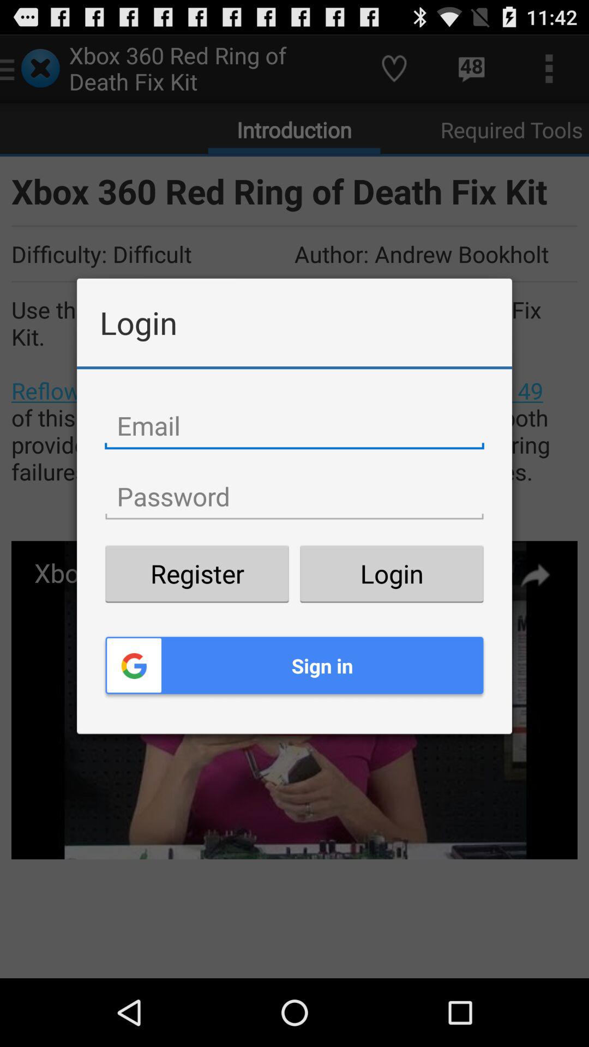 Image resolution: width=589 pixels, height=1047 pixels. I want to click on type password code, so click(294, 497).